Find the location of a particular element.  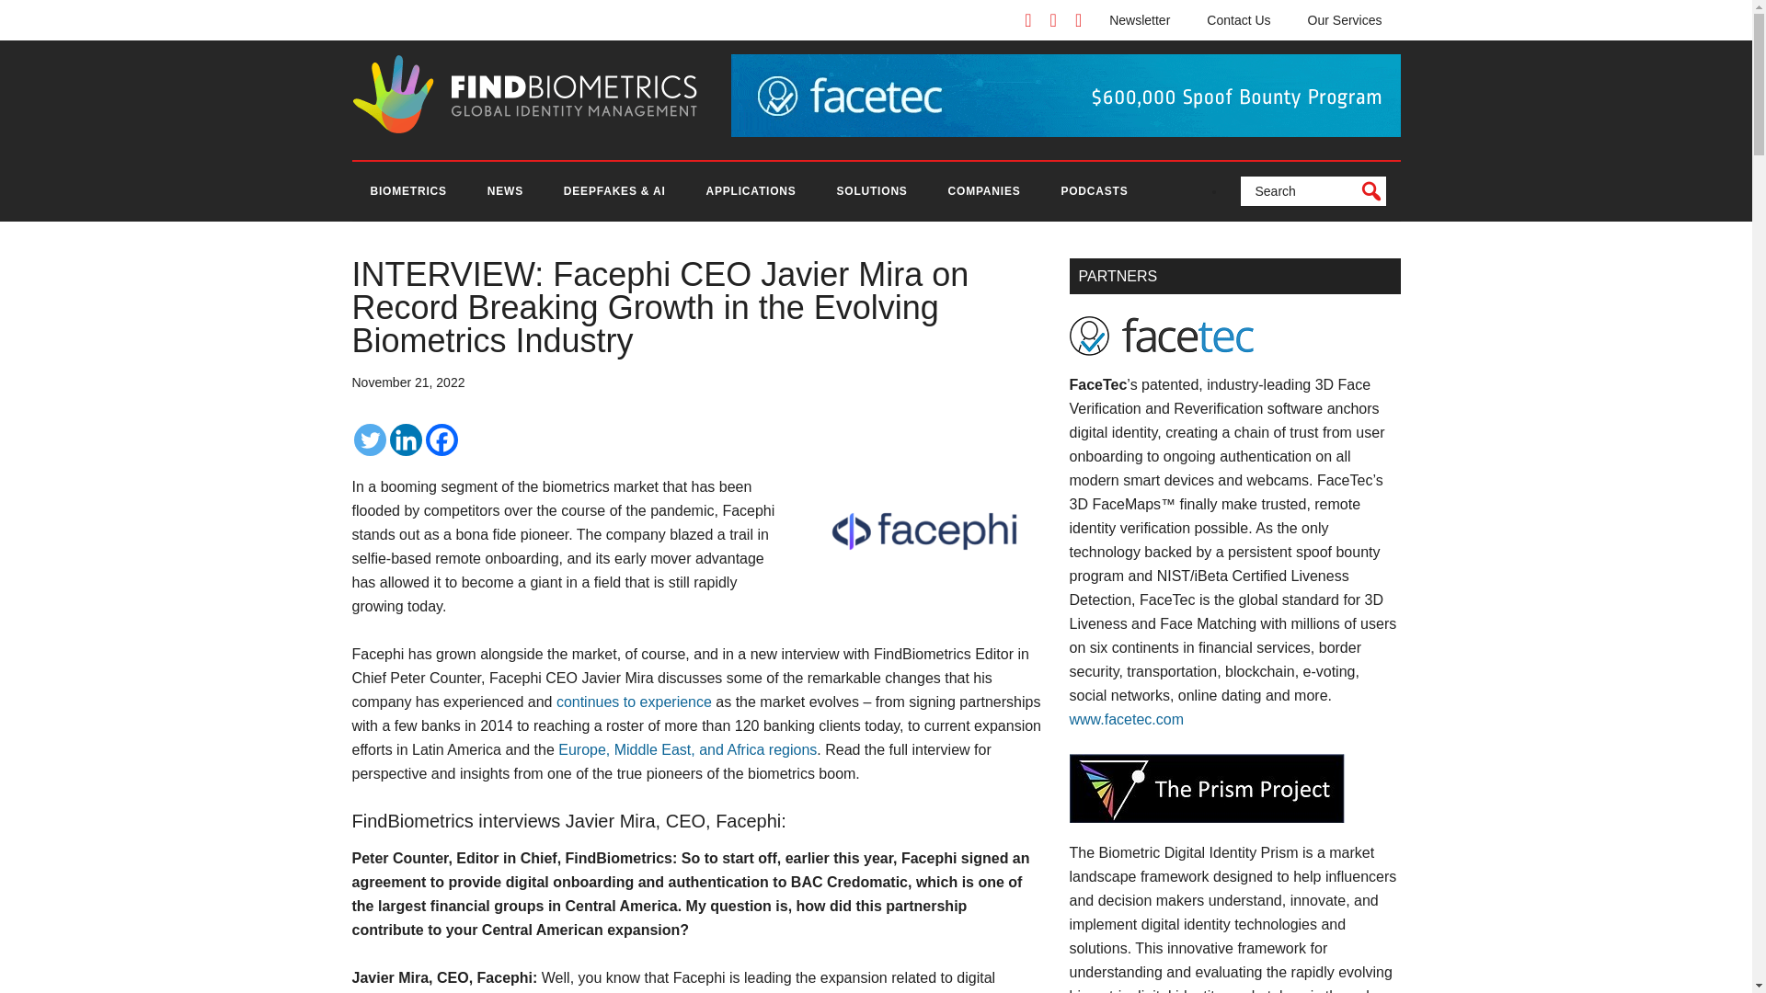

NEWS is located at coordinates (506, 191).